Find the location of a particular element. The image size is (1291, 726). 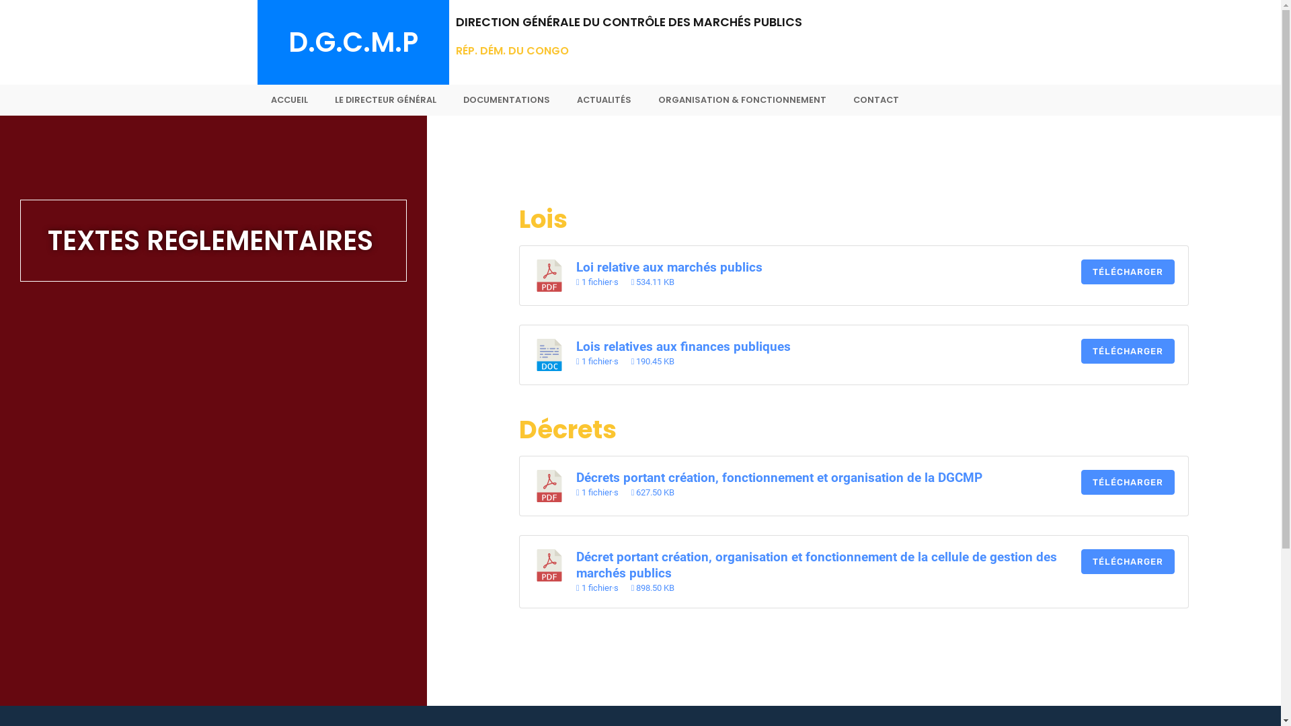

CONTACT is located at coordinates (875, 100).